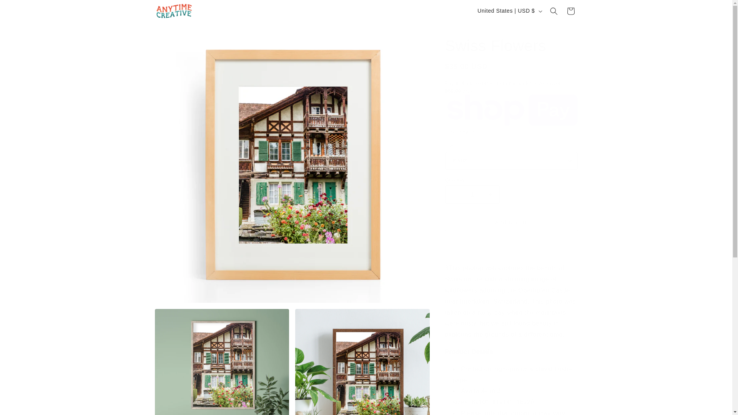 This screenshot has width=738, height=415. I want to click on 1, so click(472, 194).